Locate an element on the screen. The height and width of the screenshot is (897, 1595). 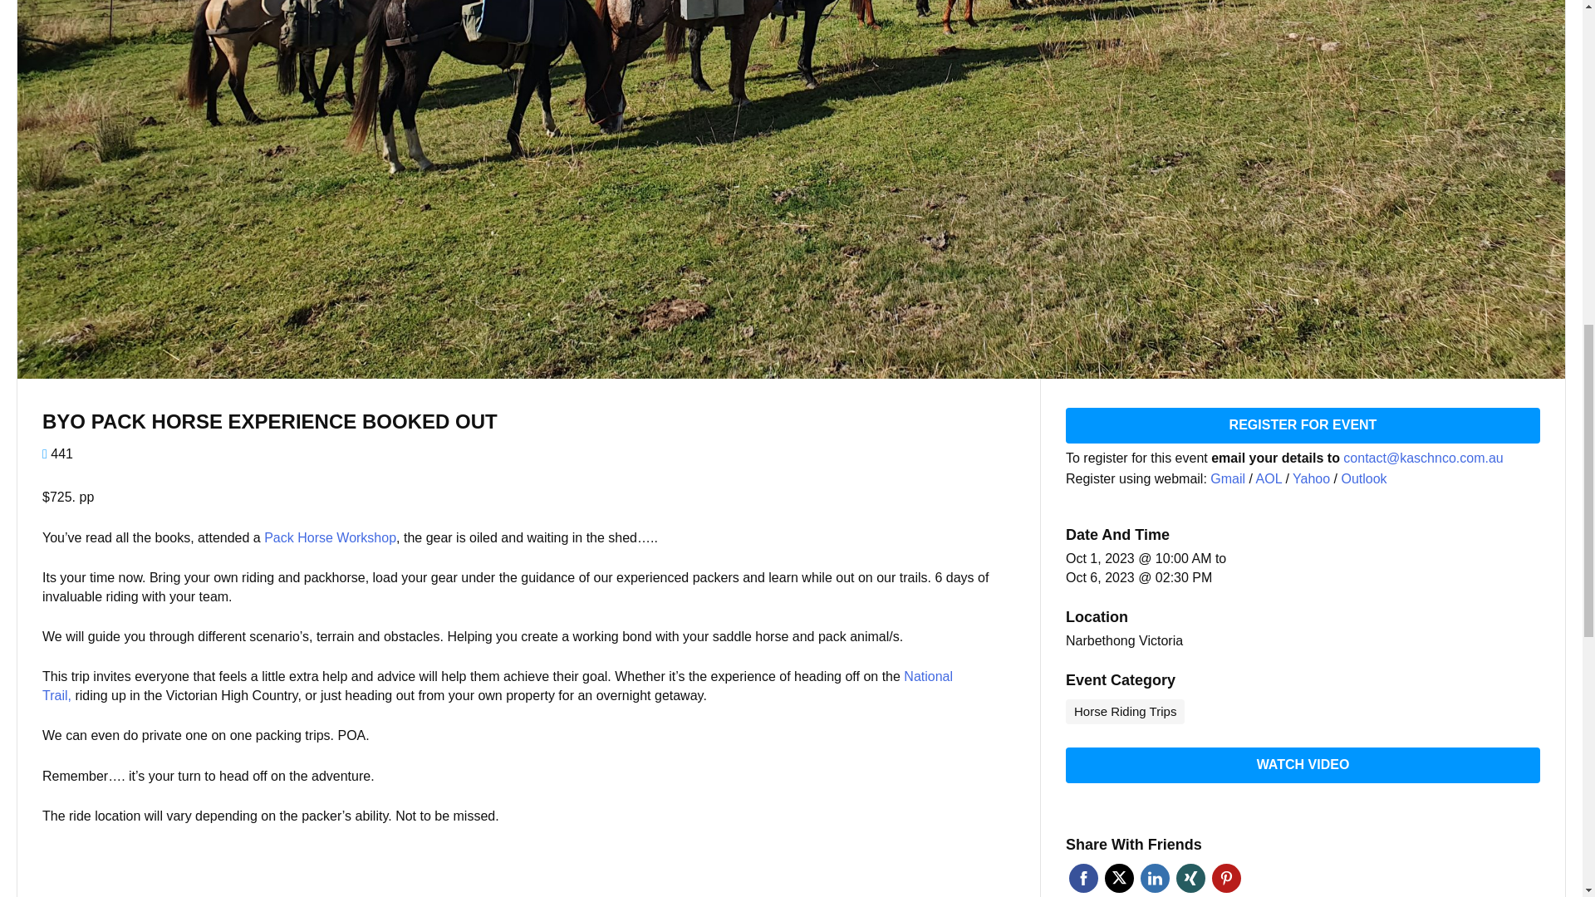
Share this page on Facebook is located at coordinates (1083, 878).